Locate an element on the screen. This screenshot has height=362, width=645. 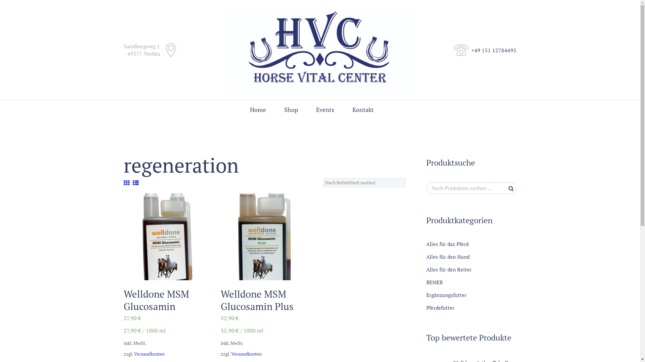
Shop is located at coordinates (291, 110).